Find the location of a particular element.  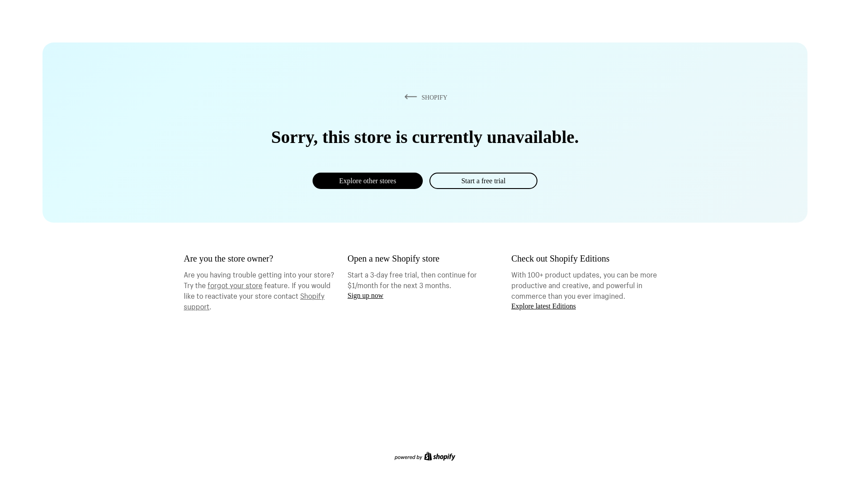

Shopify support is located at coordinates (254, 300).